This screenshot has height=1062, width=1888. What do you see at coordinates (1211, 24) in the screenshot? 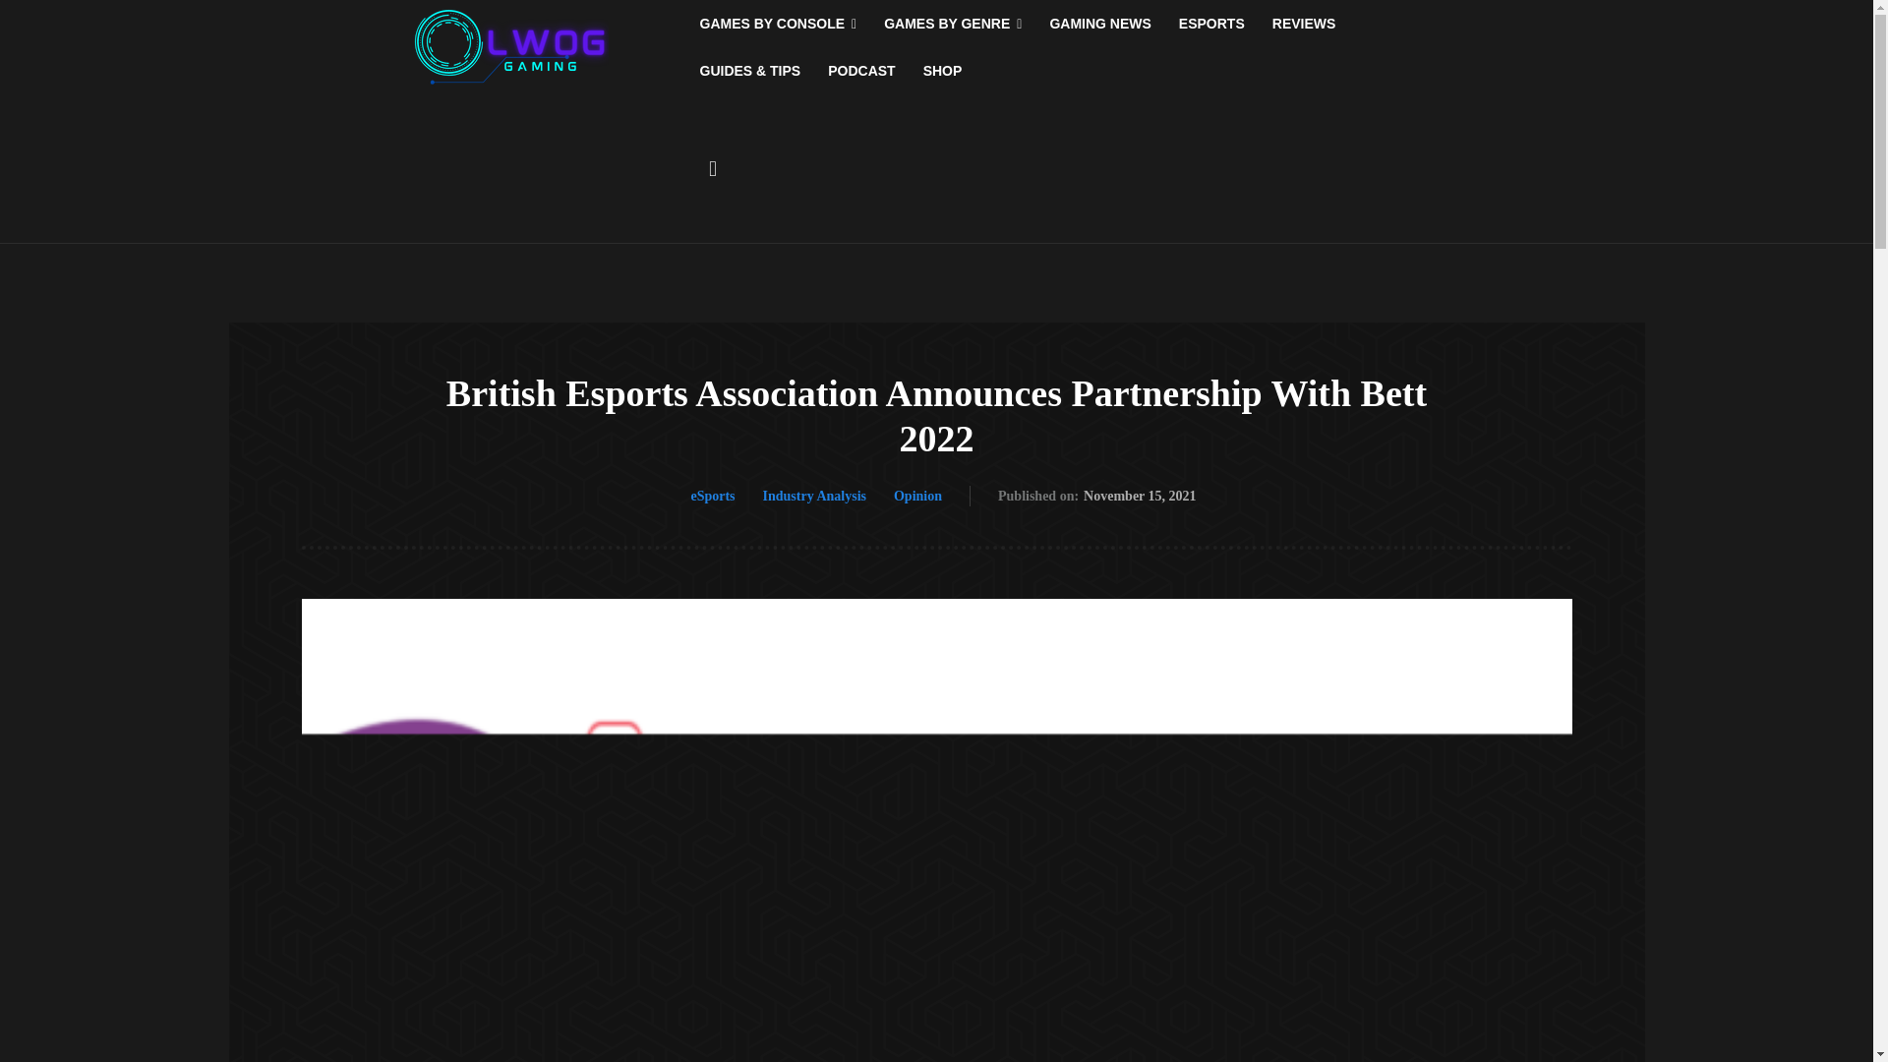
I see `ESPORTS` at bounding box center [1211, 24].